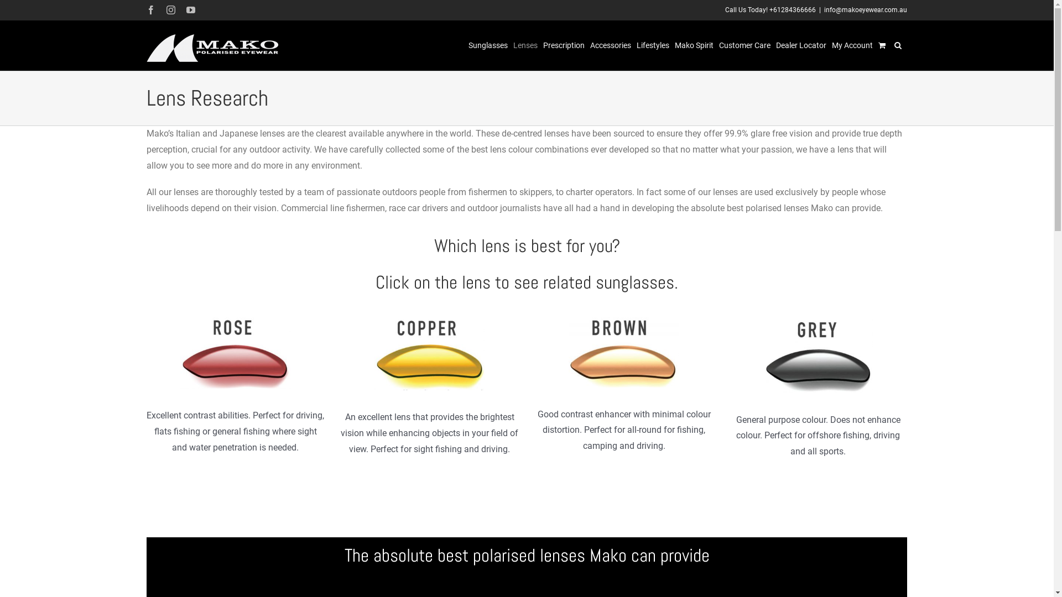  Describe the element at coordinates (801, 45) in the screenshot. I see `Dealer Locator` at that location.